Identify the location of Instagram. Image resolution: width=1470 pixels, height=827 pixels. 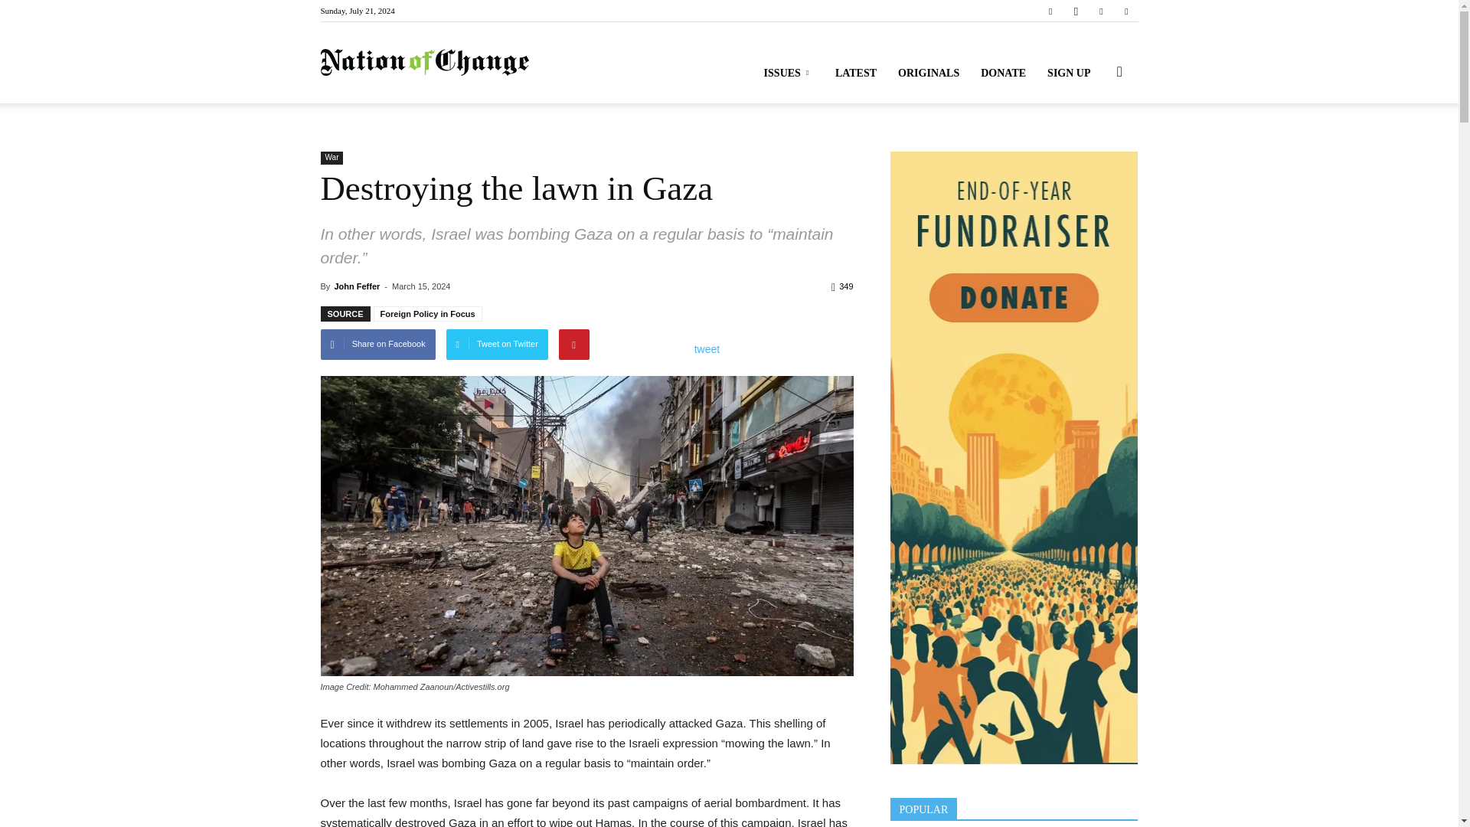
(1076, 11).